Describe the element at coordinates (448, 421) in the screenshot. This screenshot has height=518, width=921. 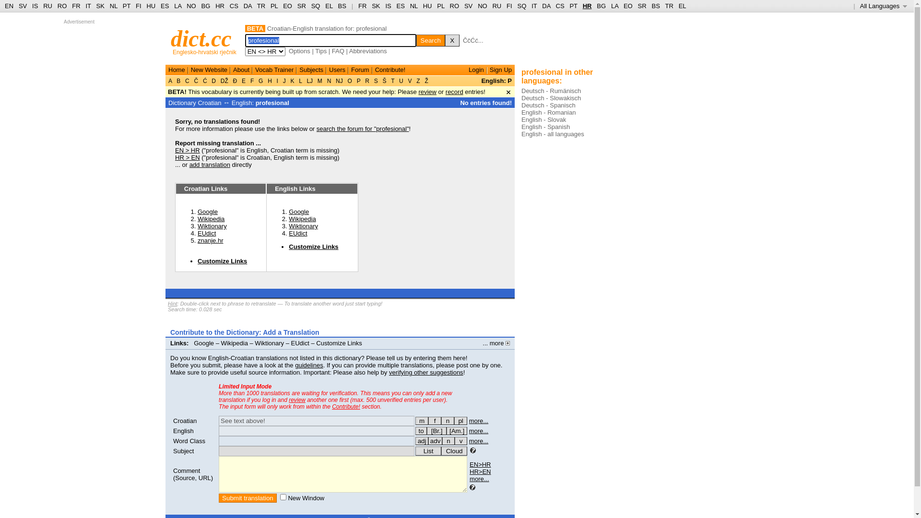
I see `n` at that location.